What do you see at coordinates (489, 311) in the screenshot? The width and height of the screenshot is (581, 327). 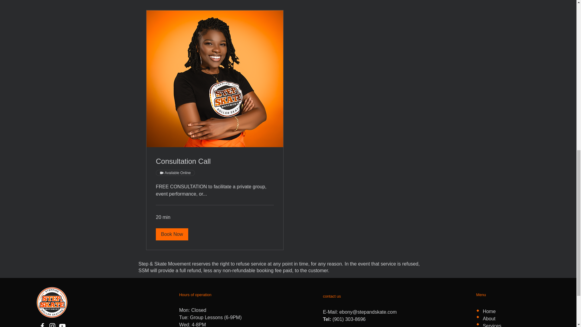 I see `Home` at bounding box center [489, 311].